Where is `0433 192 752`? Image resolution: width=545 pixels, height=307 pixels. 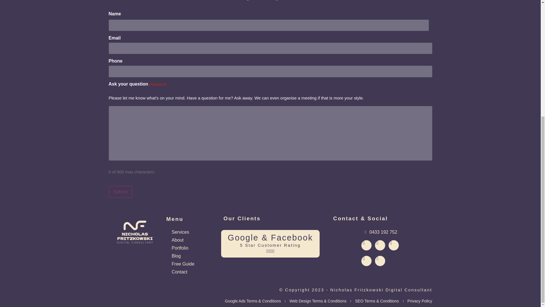
0433 192 752 is located at coordinates (380, 232).